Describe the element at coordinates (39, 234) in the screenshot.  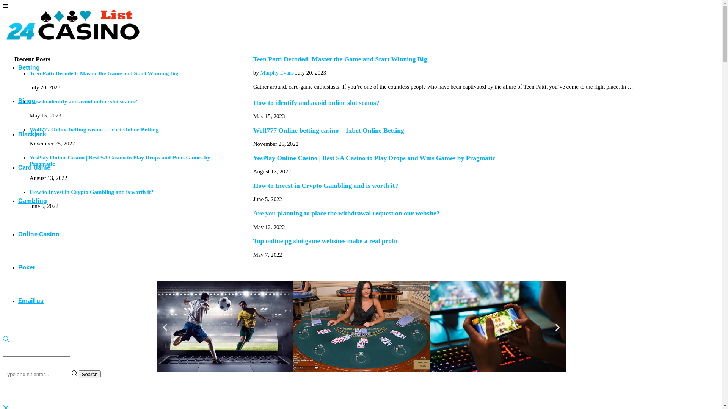
I see `Online Casino` at that location.